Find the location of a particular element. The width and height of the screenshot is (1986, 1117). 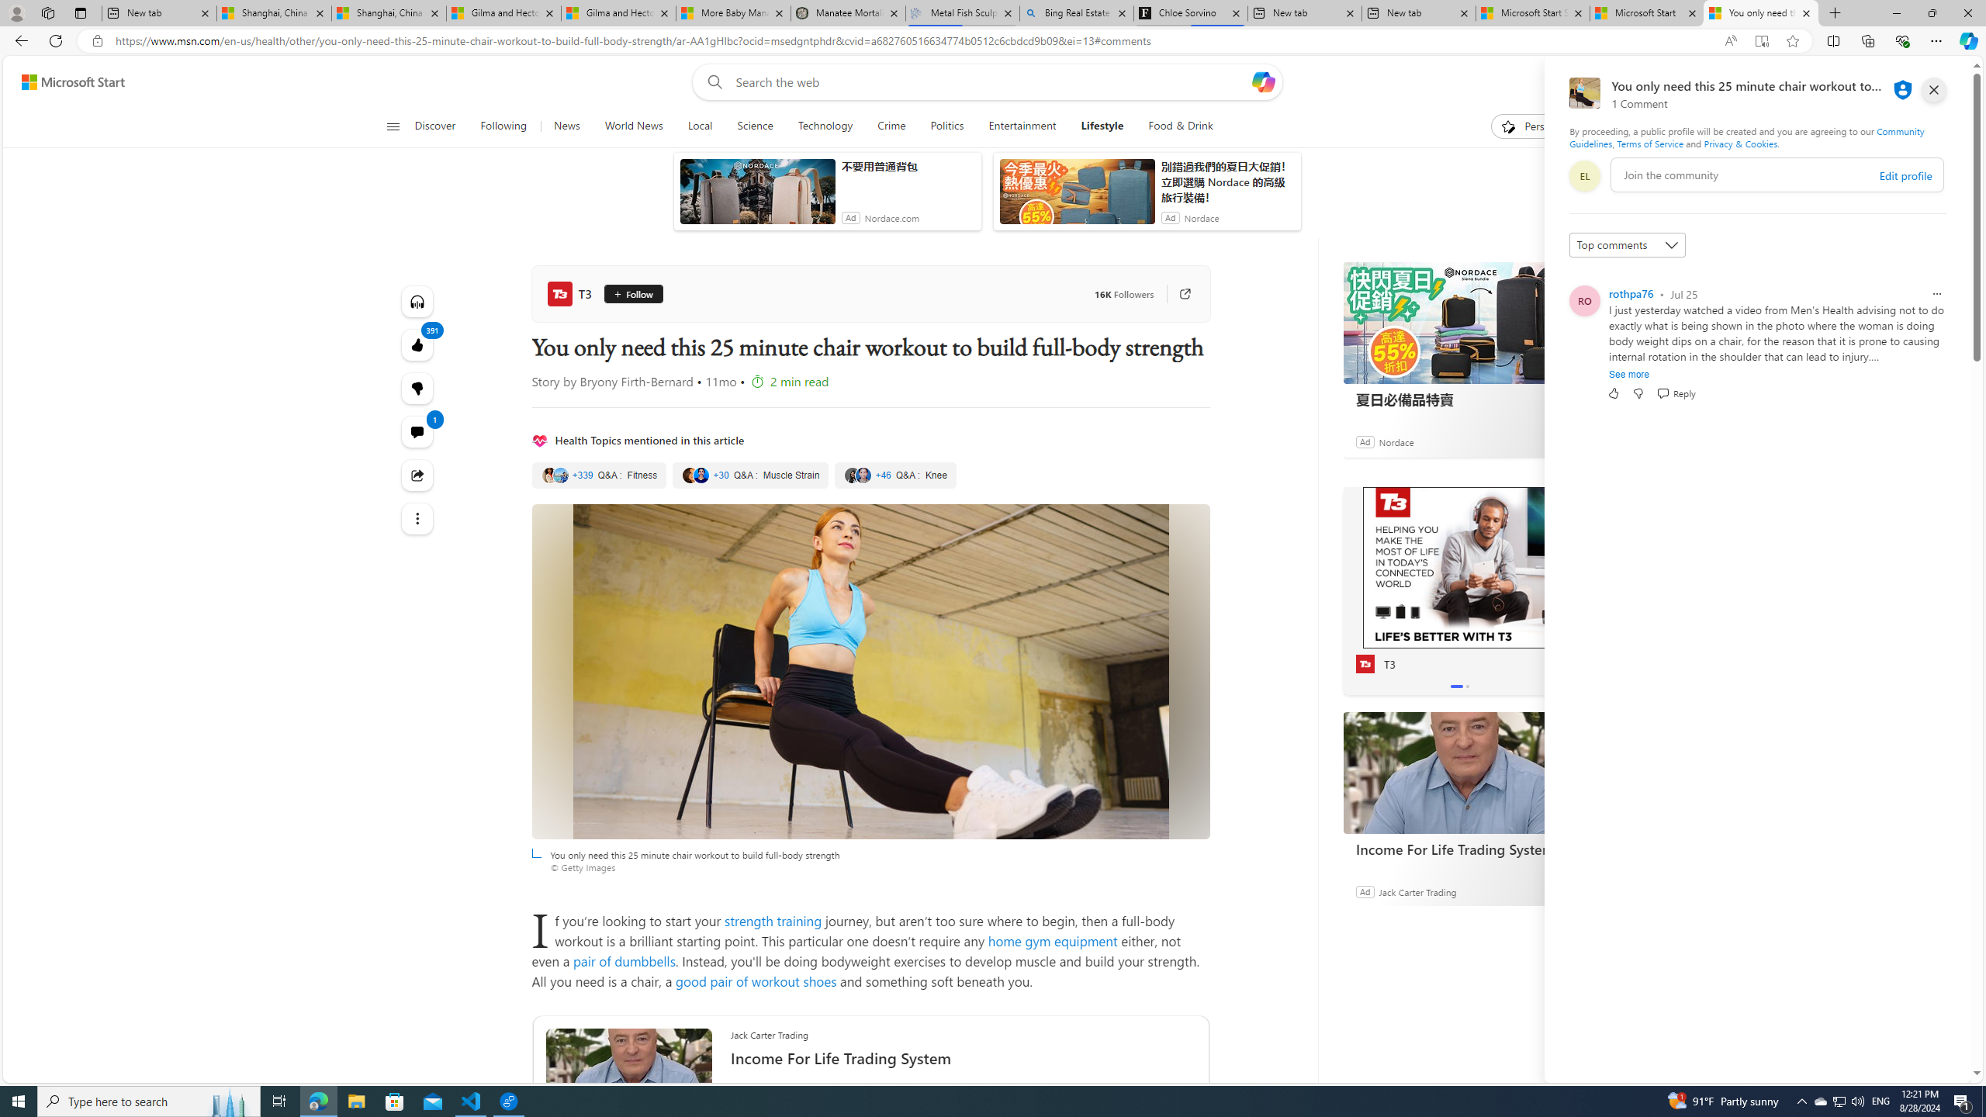

Shanghai, China weather forecast | Microsoft Weather is located at coordinates (389, 13).